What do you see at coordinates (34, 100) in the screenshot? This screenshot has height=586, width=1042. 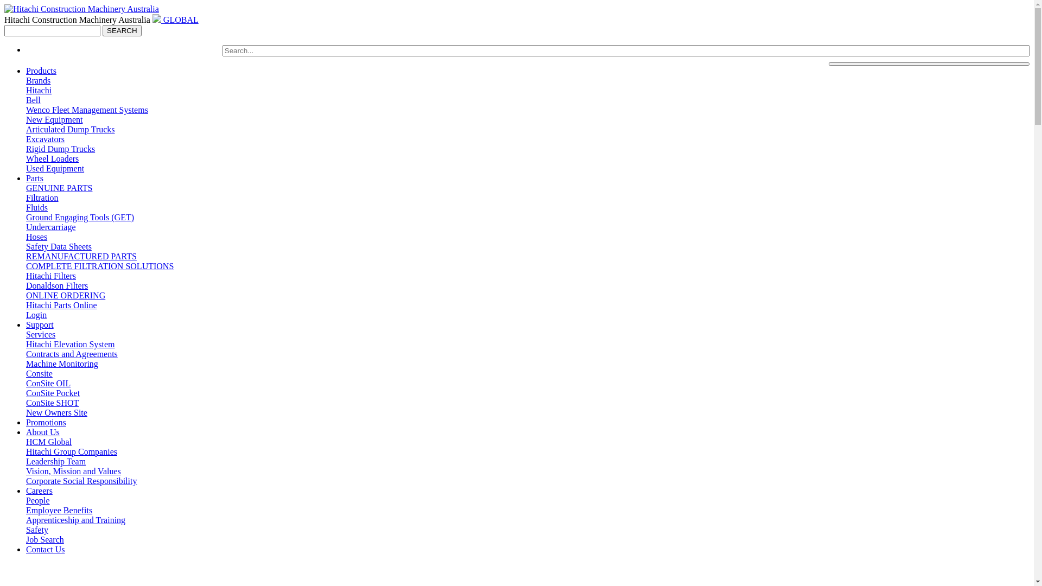 I see `Bell` at bounding box center [34, 100].